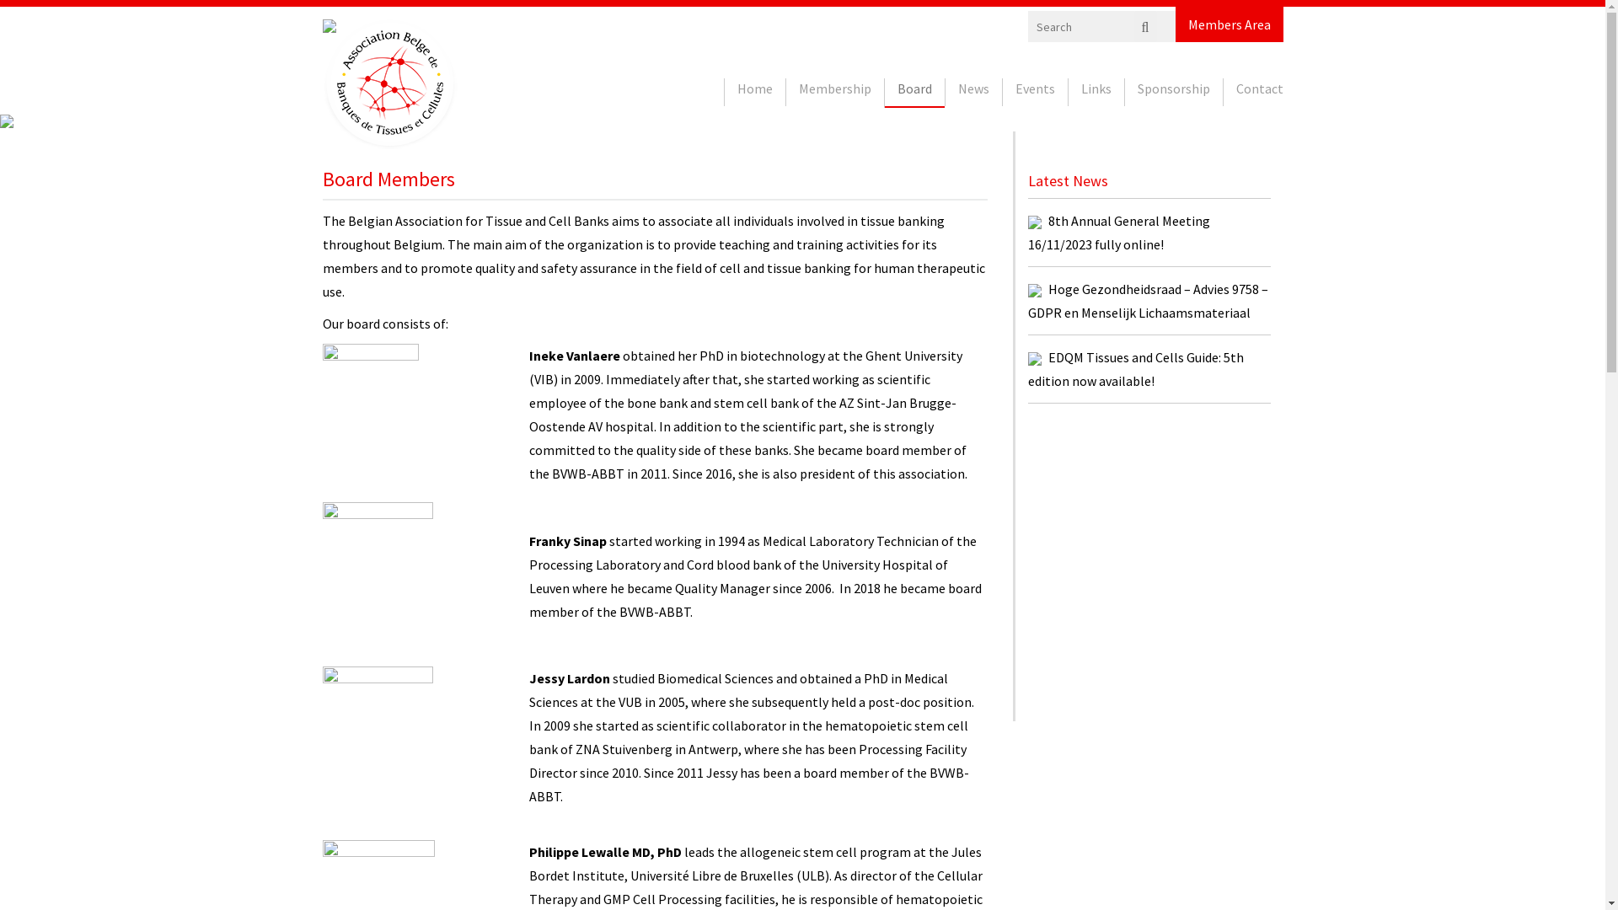 This screenshot has height=910, width=1618. Describe the element at coordinates (1230, 24) in the screenshot. I see `Members Area` at that location.